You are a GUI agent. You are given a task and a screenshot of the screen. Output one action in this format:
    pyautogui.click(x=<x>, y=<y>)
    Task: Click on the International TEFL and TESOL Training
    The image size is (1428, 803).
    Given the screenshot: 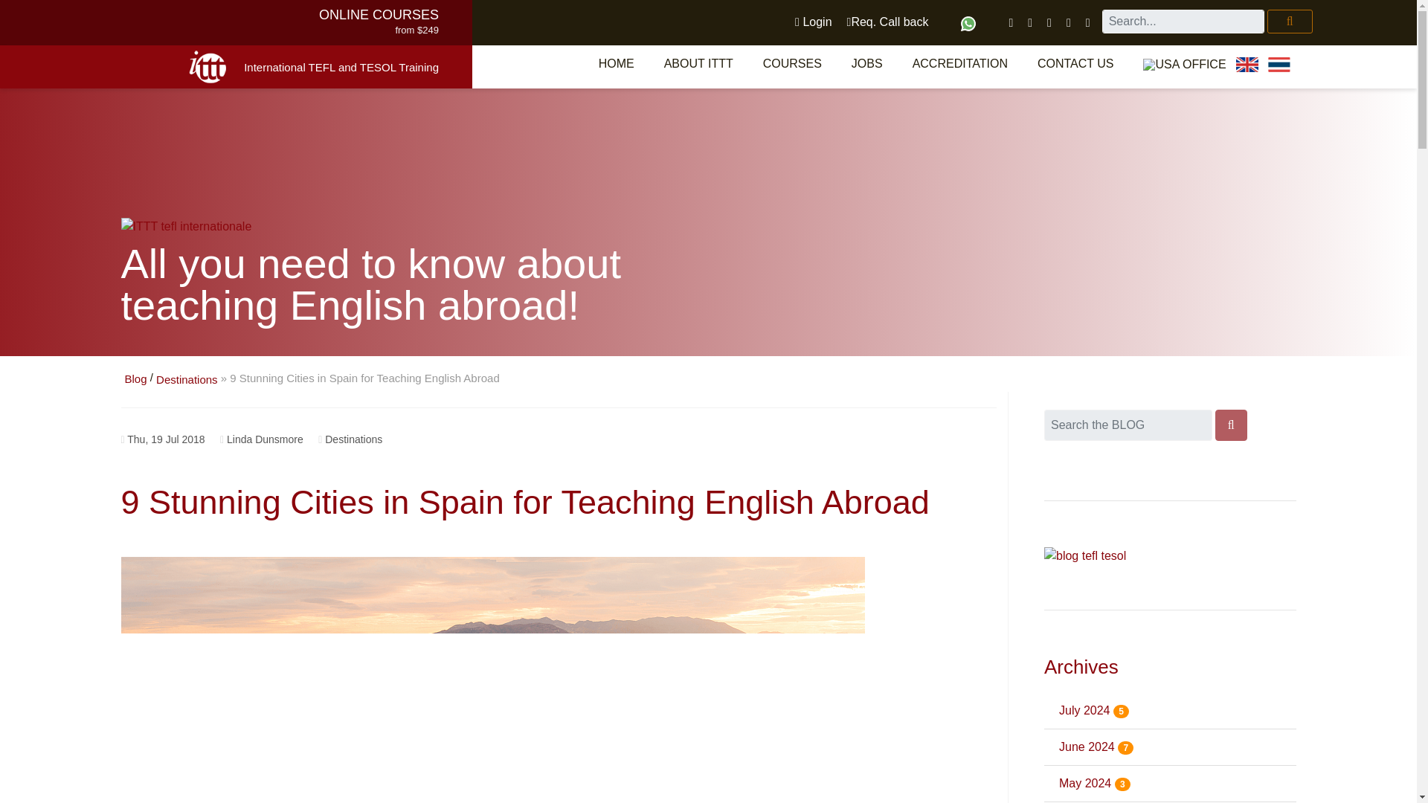 What is the action you would take?
    pyautogui.click(x=341, y=67)
    